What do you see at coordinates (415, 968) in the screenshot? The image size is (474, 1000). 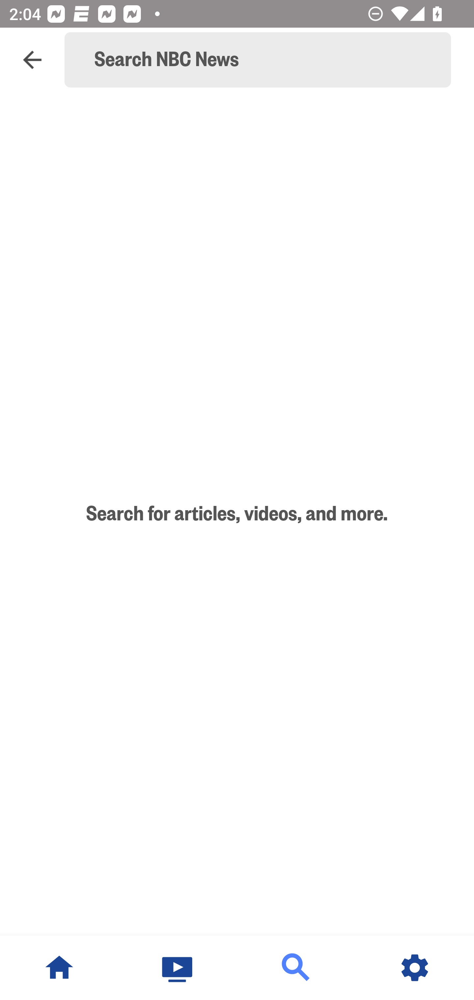 I see `Settings` at bounding box center [415, 968].